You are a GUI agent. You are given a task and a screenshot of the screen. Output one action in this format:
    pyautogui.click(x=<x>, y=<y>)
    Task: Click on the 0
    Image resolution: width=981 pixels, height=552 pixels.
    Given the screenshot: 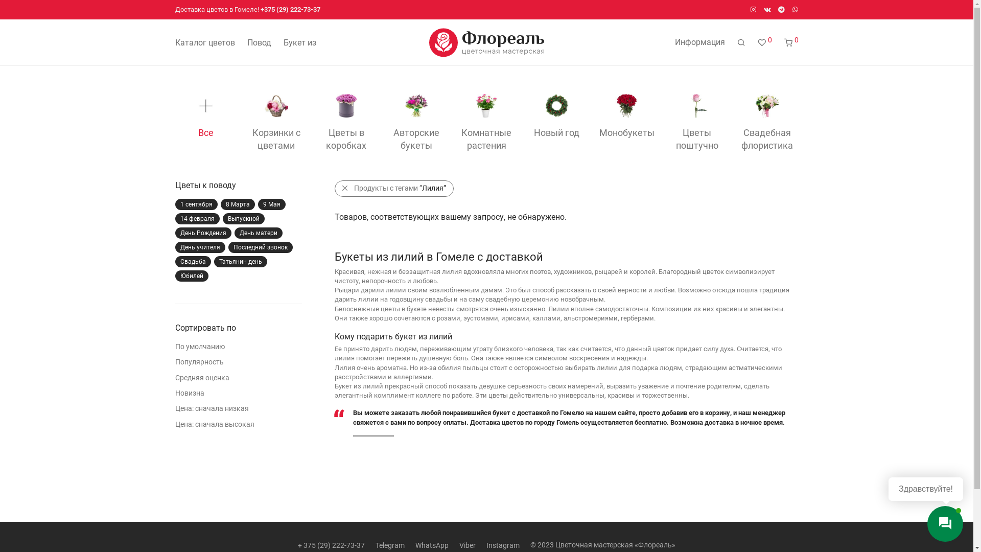 What is the action you would take?
    pyautogui.click(x=764, y=43)
    